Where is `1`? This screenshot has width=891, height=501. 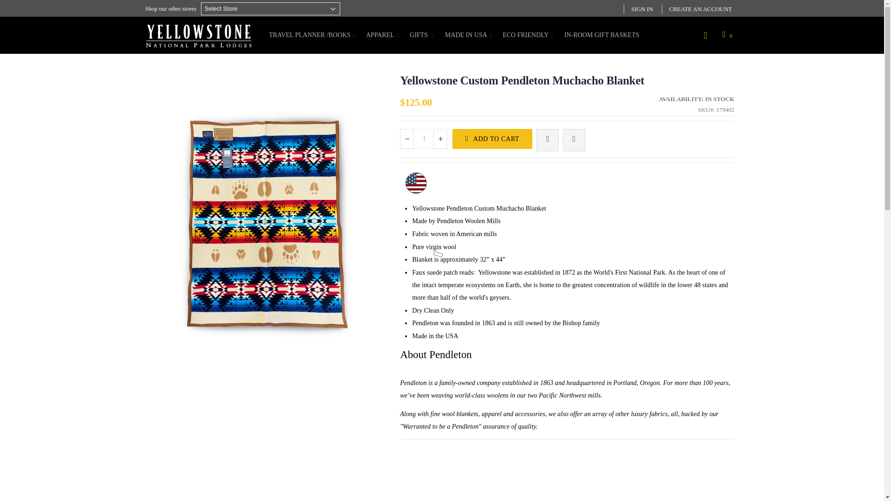 1 is located at coordinates (424, 138).